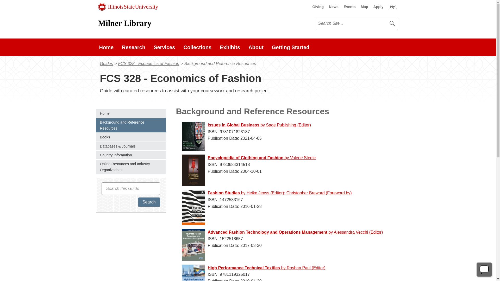 The width and height of the screenshot is (500, 281). Describe the element at coordinates (197, 47) in the screenshot. I see `Collections` at that location.